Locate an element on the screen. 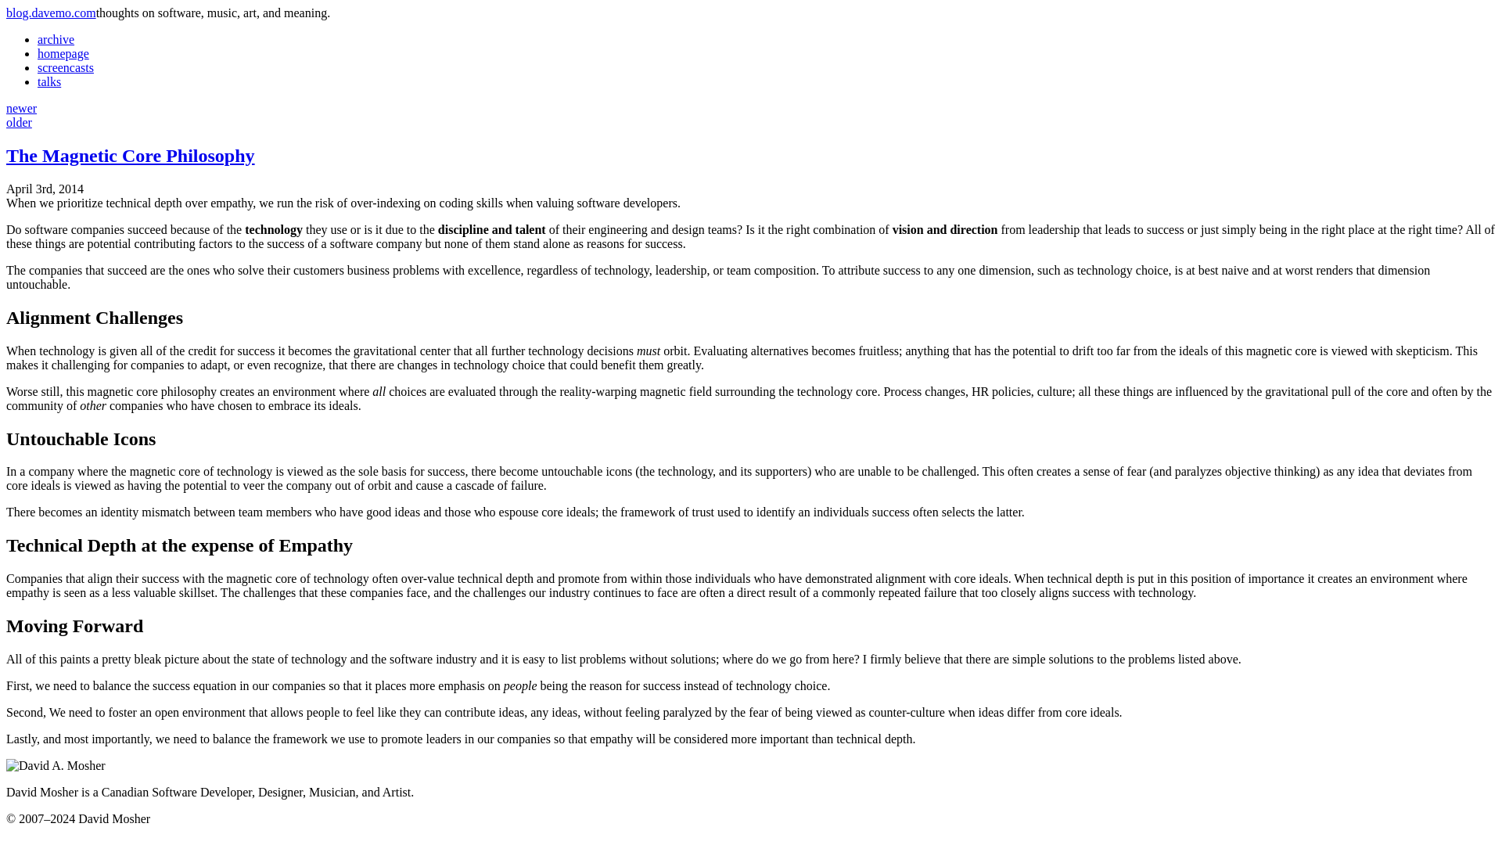 Image resolution: width=1502 pixels, height=845 pixels. newer is located at coordinates (20, 108).